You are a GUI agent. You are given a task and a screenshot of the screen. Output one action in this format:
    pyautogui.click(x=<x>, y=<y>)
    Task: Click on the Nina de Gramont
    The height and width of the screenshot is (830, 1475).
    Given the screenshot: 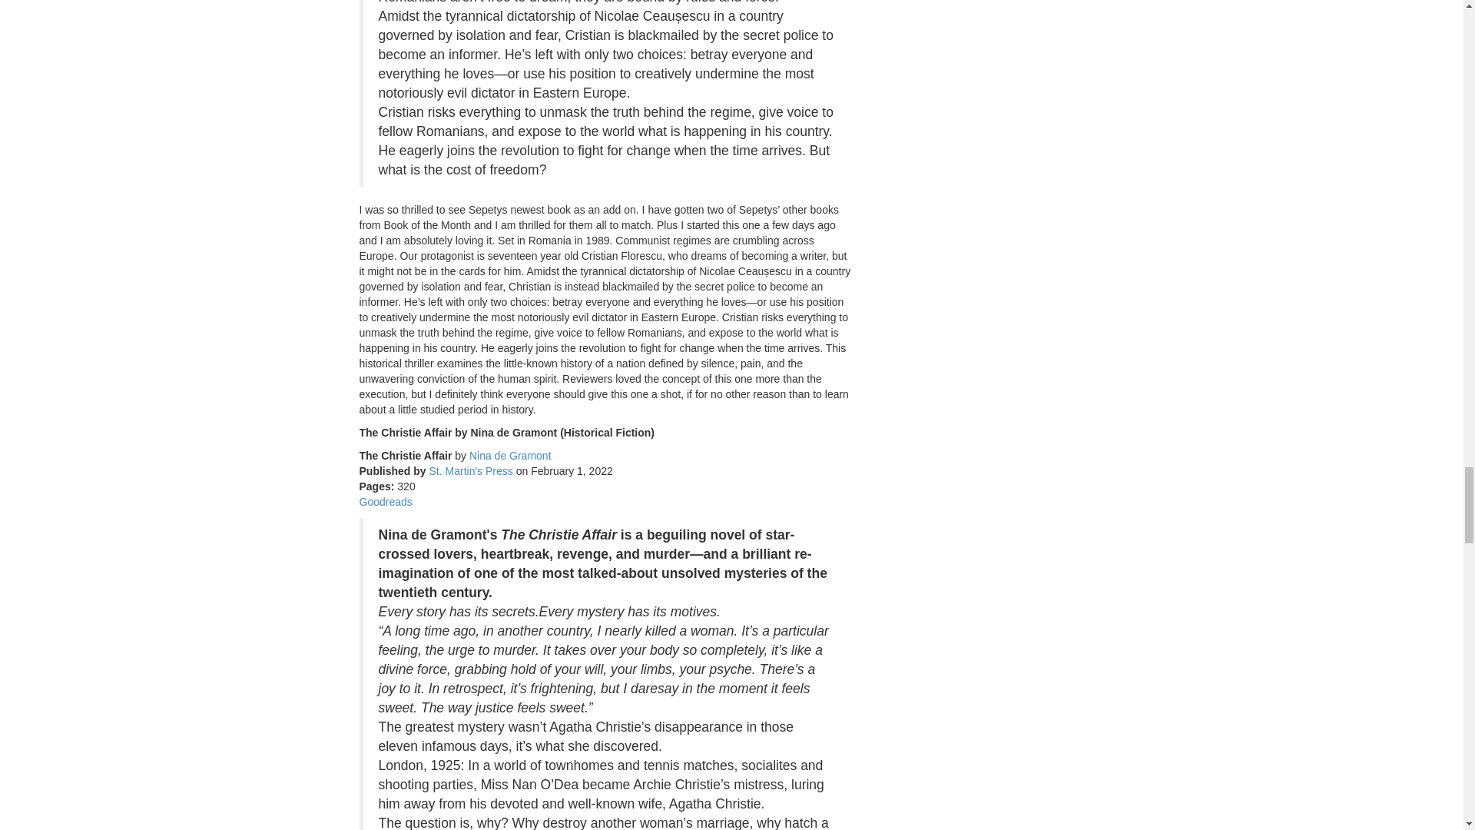 What is the action you would take?
    pyautogui.click(x=510, y=455)
    